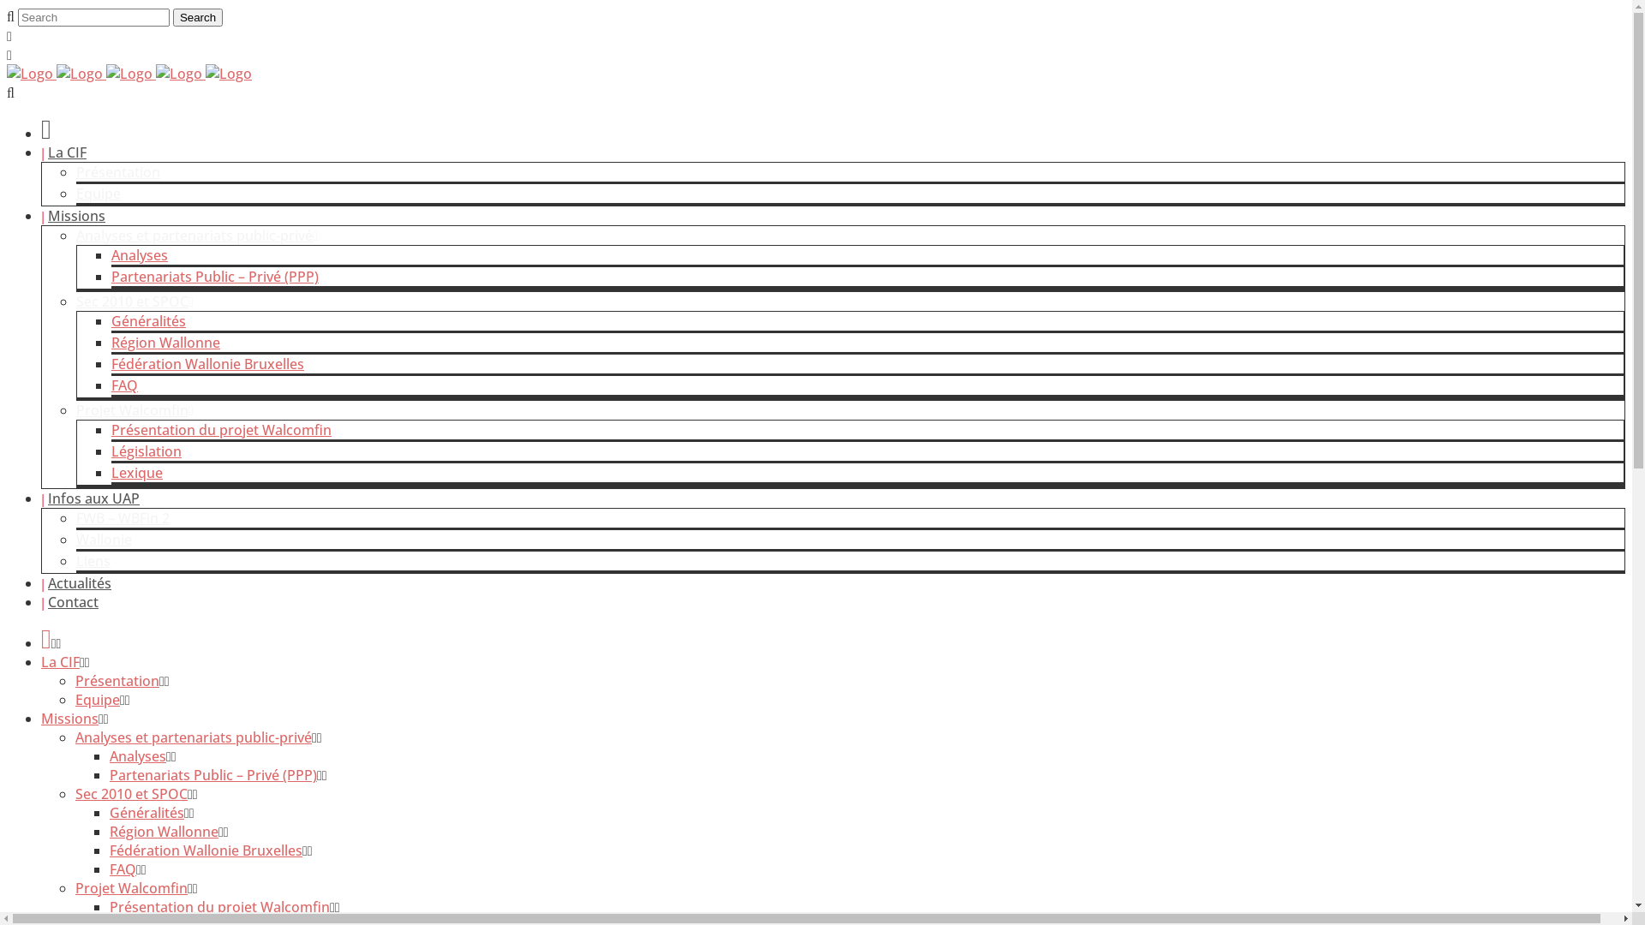 This screenshot has height=925, width=1645. What do you see at coordinates (93, 561) in the screenshot?
I see `Liens` at bounding box center [93, 561].